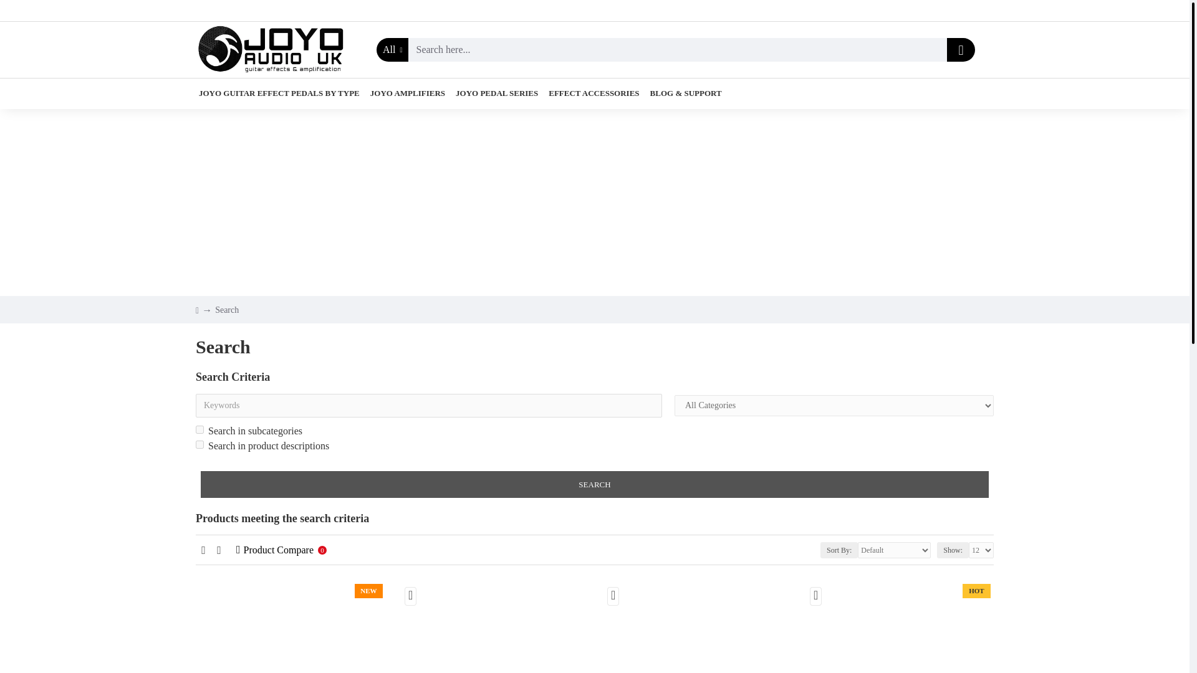 The height and width of the screenshot is (673, 1197). Describe the element at coordinates (408, 93) in the screenshot. I see `JOYO AMPLIFIERS` at that location.